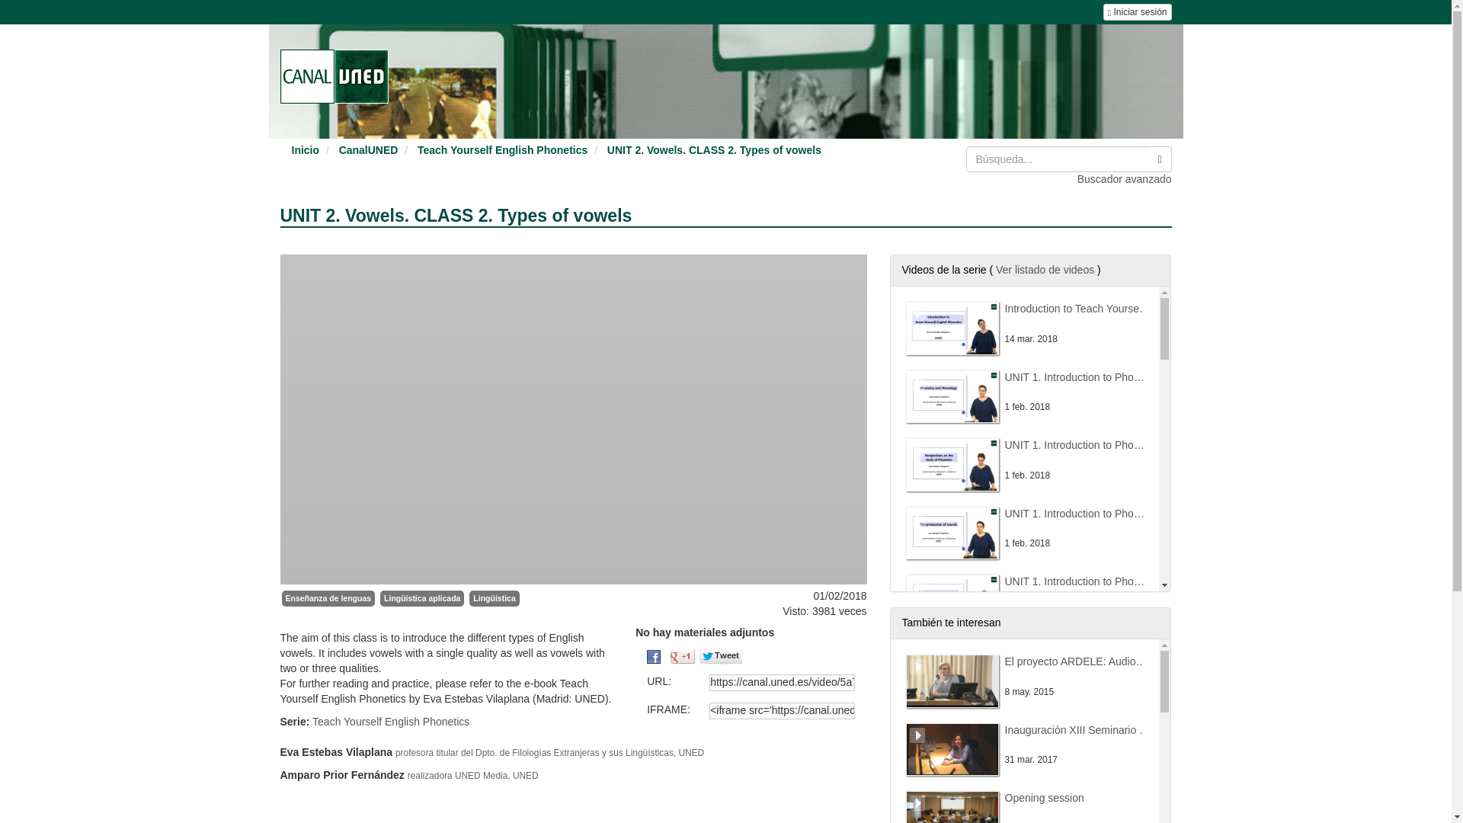  Describe the element at coordinates (502, 150) in the screenshot. I see `Teach Yourself English Phonetics` at that location.